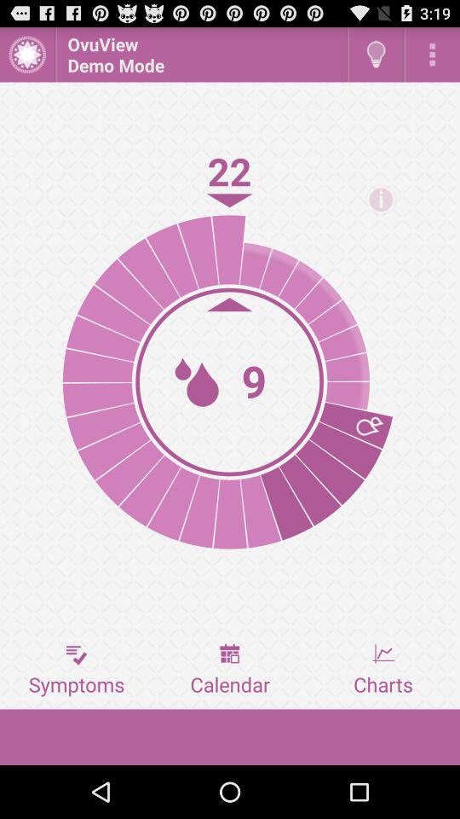  What do you see at coordinates (433, 55) in the screenshot?
I see `ovuviue demo mode` at bounding box center [433, 55].